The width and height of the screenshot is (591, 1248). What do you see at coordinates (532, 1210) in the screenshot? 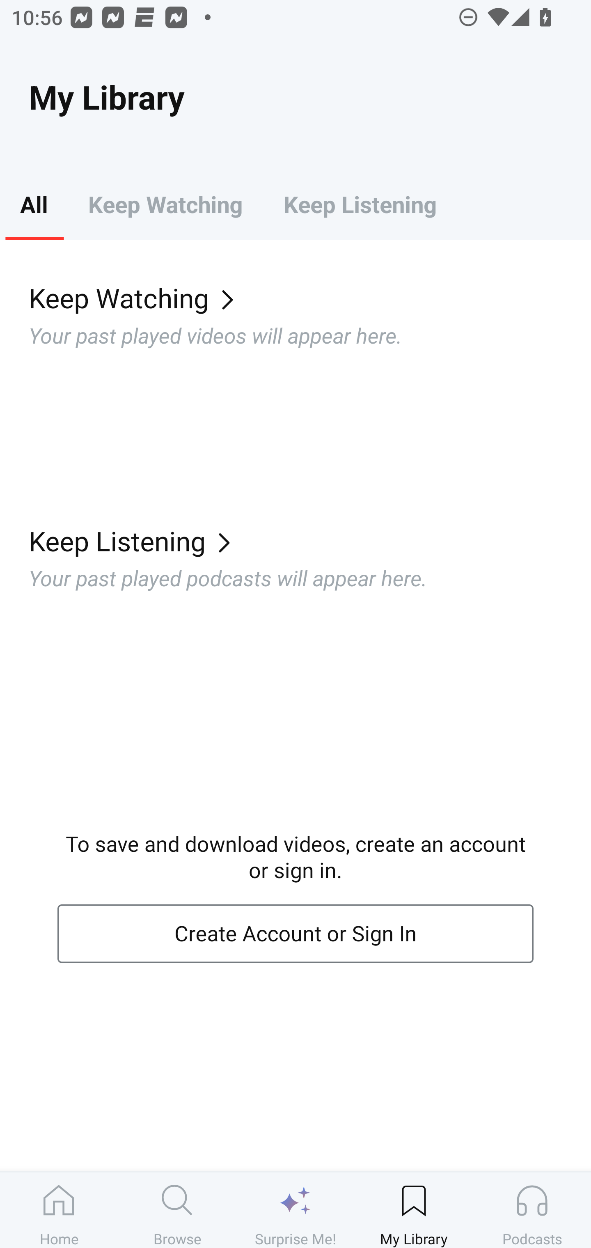
I see `Podcasts` at bounding box center [532, 1210].